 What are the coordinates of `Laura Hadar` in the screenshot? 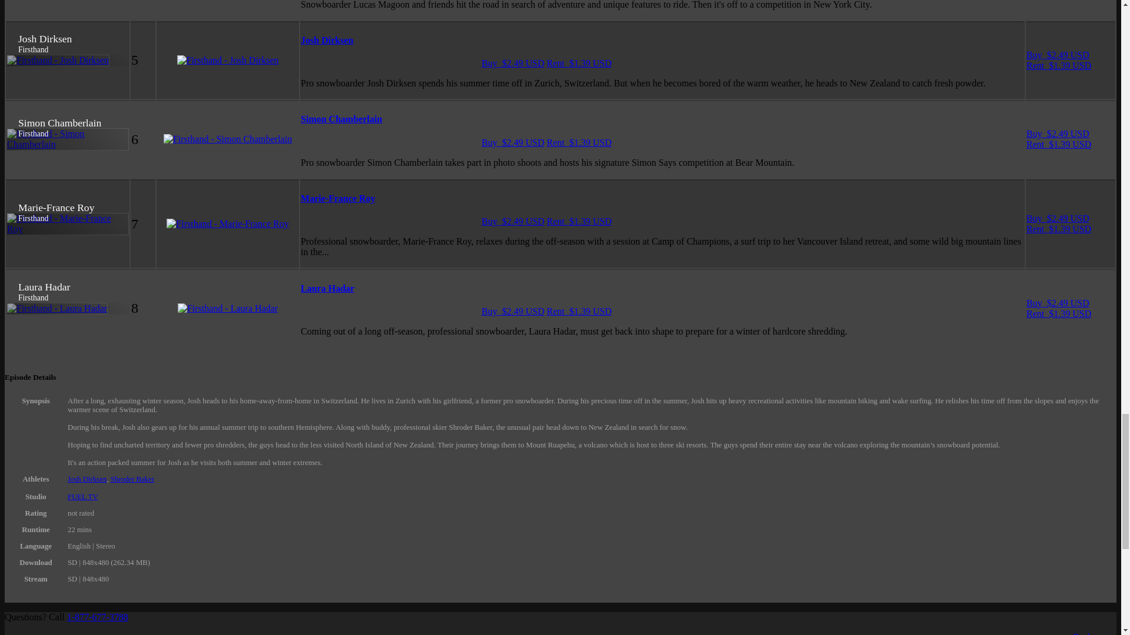 It's located at (327, 288).